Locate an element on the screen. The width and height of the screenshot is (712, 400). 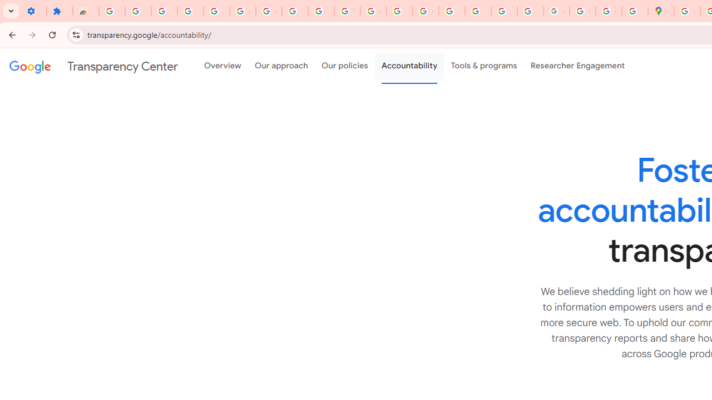
Our policies is located at coordinates (345, 66).